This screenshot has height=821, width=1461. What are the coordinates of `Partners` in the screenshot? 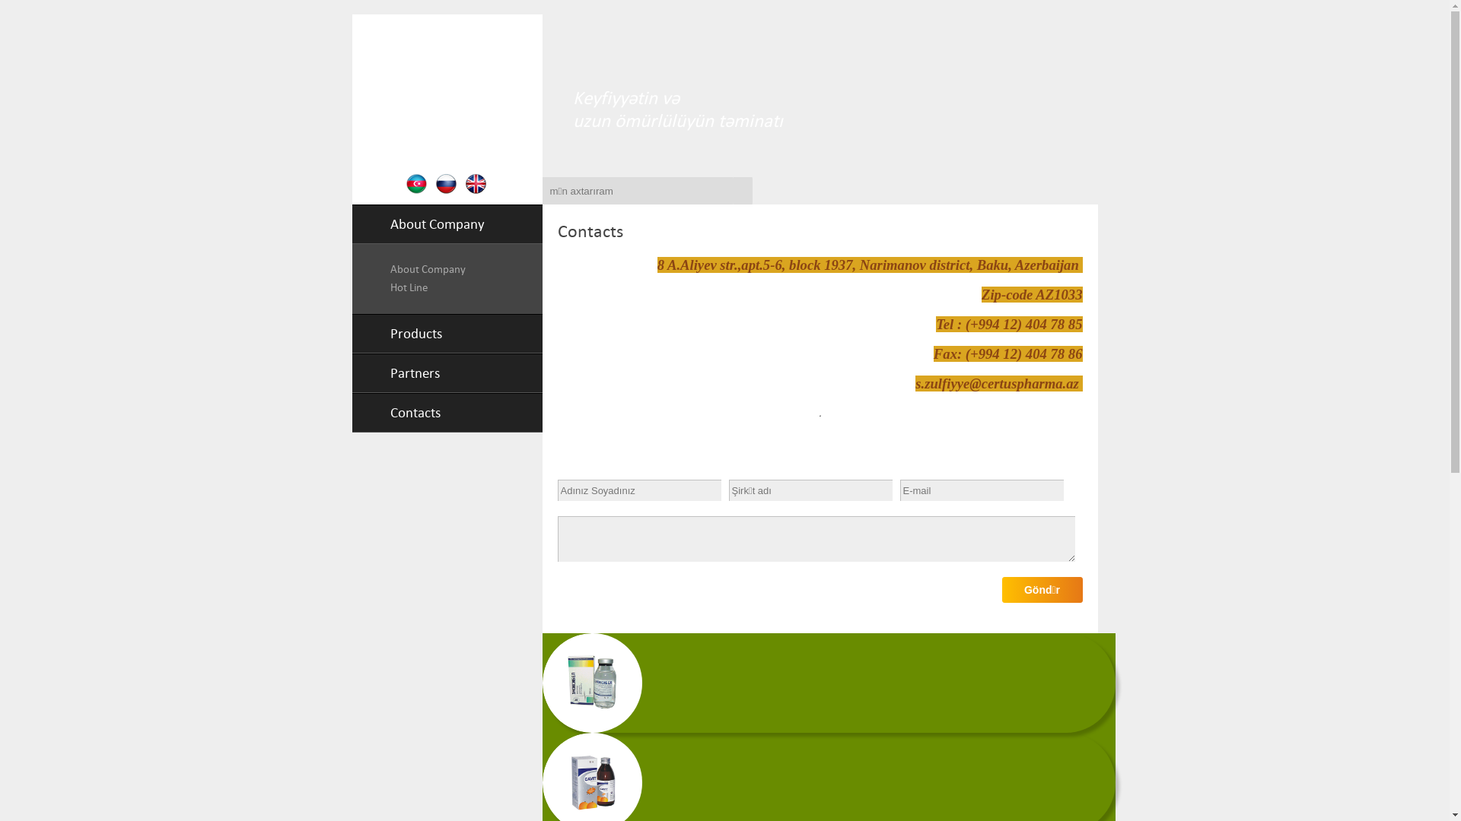 It's located at (396, 372).